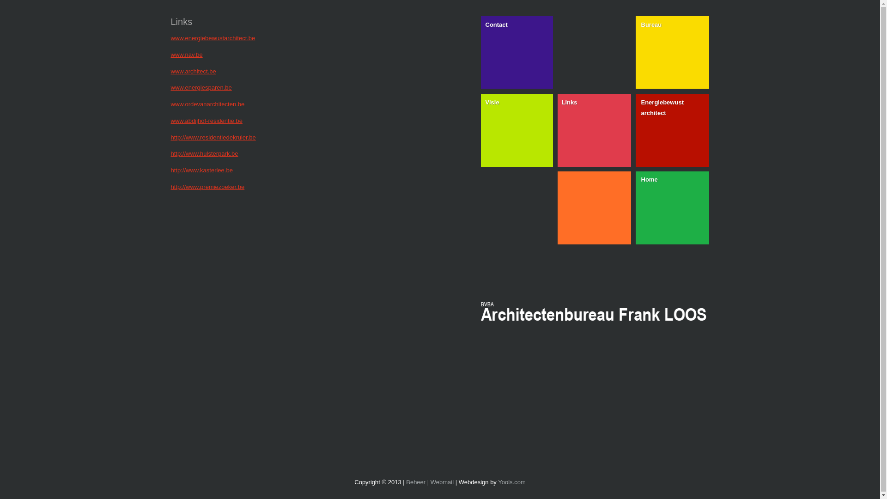 Image resolution: width=887 pixels, height=499 pixels. What do you see at coordinates (512, 482) in the screenshot?
I see `Yools.com` at bounding box center [512, 482].